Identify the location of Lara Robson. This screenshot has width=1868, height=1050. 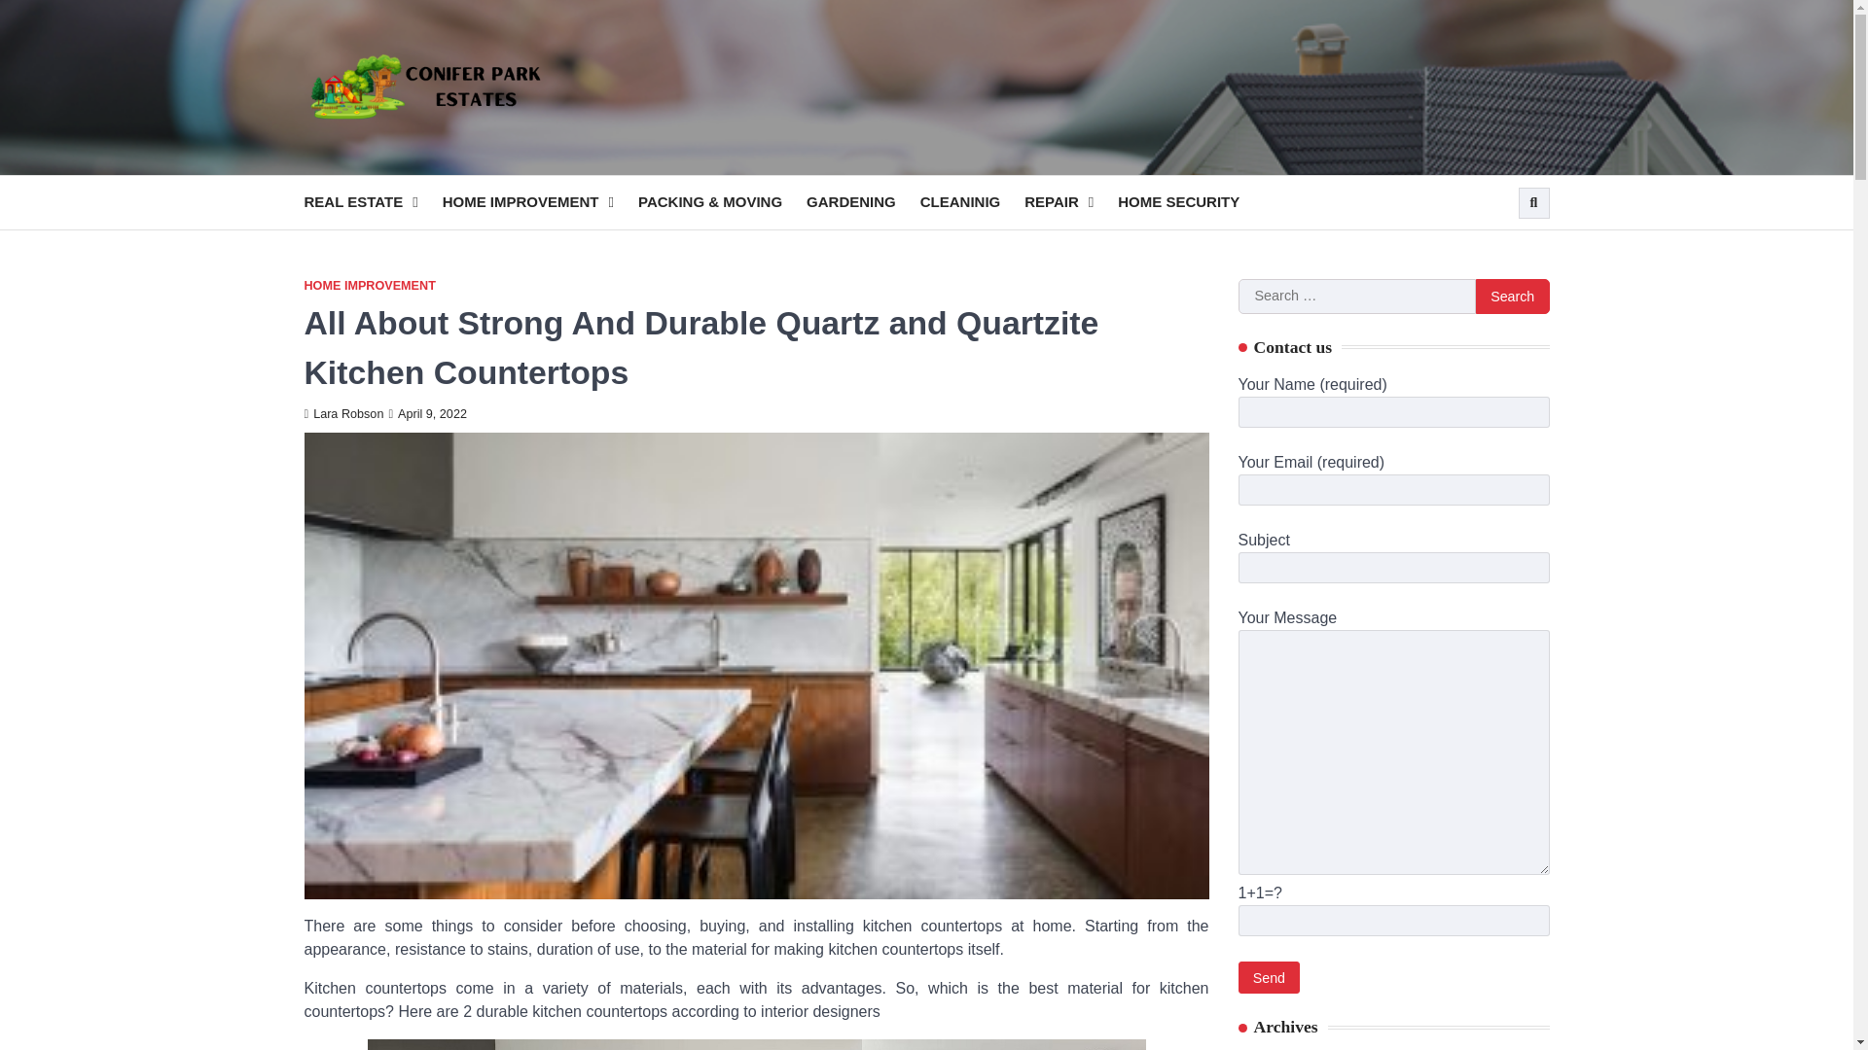
(342, 414).